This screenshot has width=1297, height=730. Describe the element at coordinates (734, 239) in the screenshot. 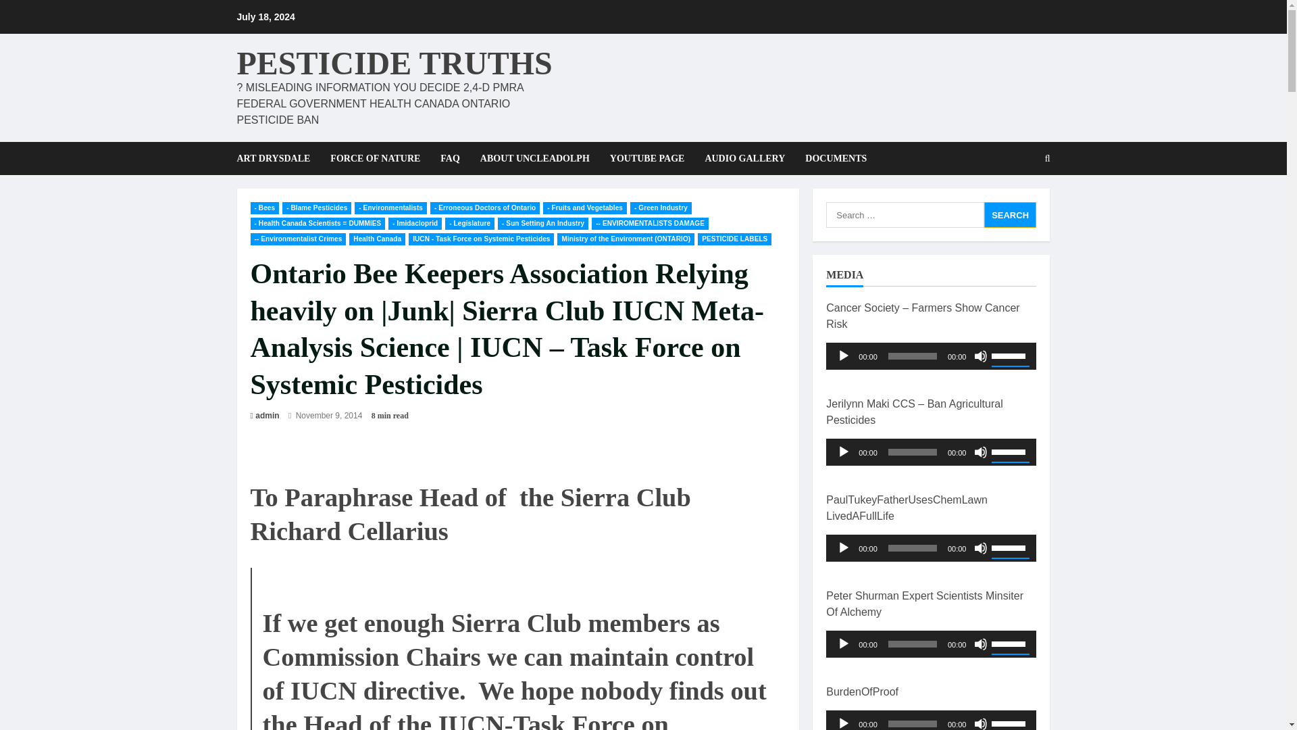

I see `PESTICIDE LABELS` at that location.